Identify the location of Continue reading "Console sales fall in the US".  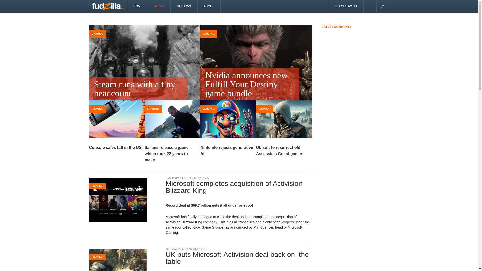
(116, 121).